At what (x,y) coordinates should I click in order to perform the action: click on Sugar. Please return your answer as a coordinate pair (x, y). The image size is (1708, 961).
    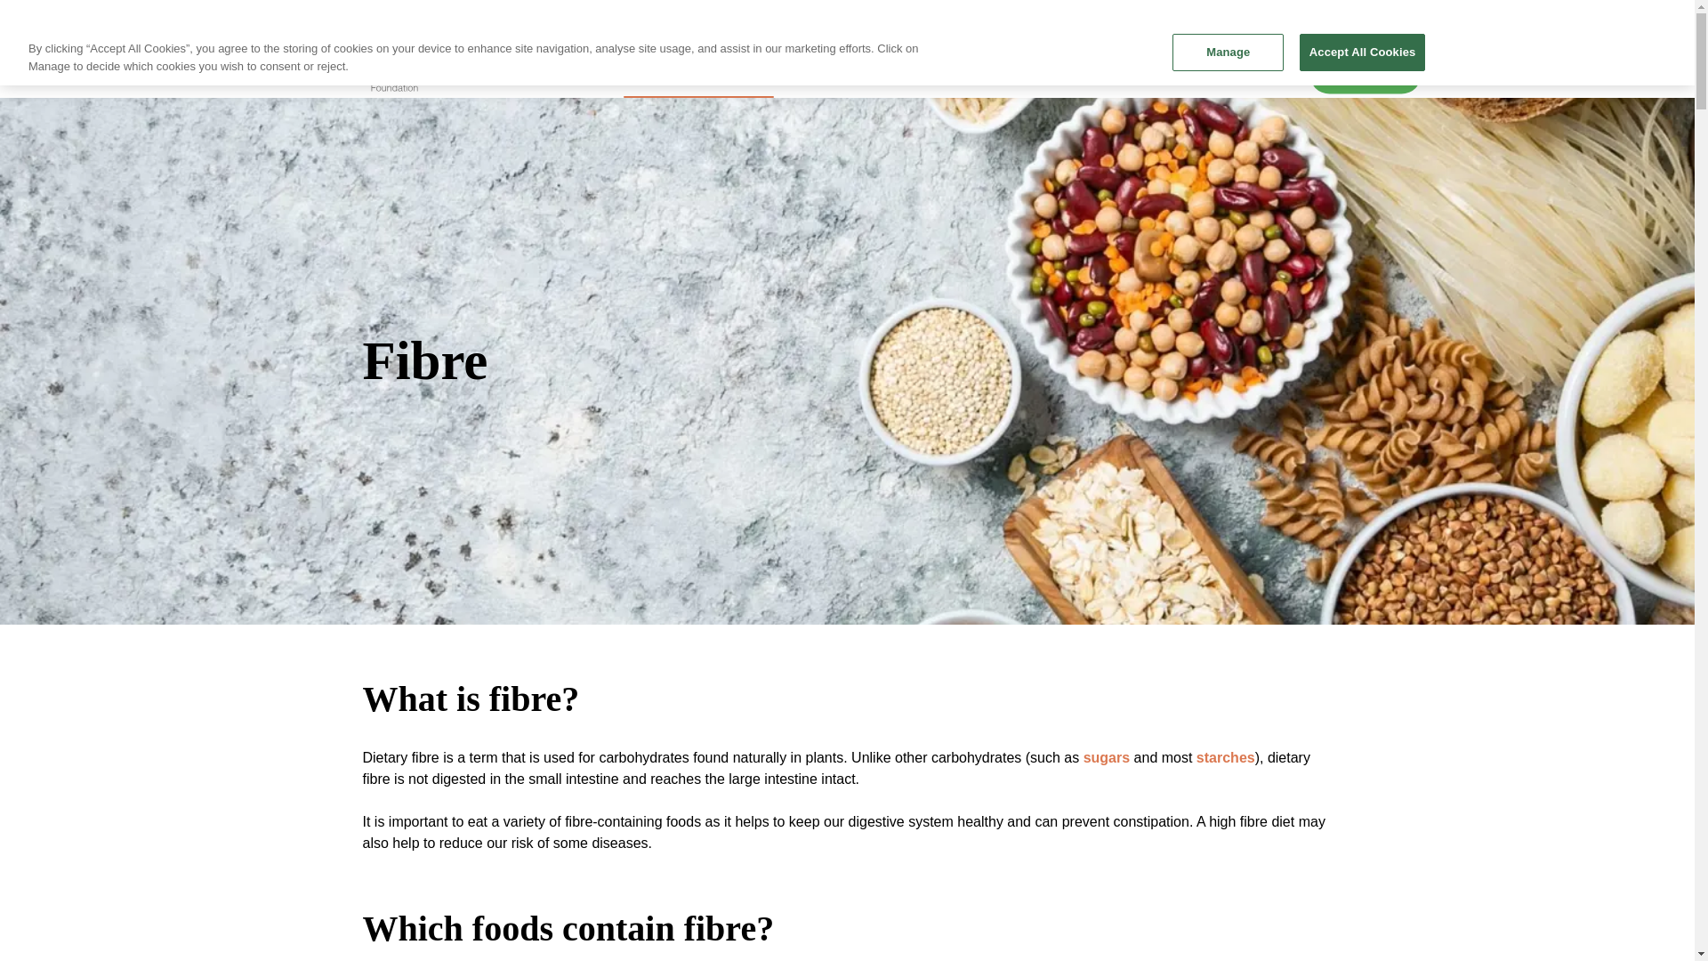
    Looking at the image, I should click on (1106, 757).